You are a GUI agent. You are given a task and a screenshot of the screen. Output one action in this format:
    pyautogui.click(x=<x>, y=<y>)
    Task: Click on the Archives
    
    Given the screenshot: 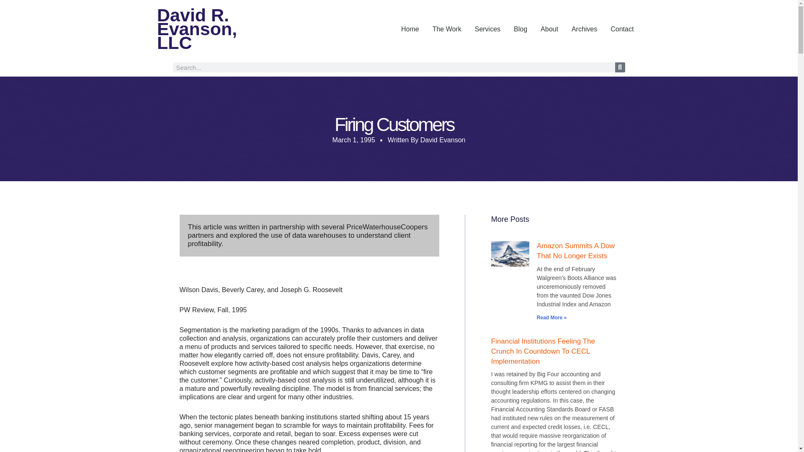 What is the action you would take?
    pyautogui.click(x=584, y=28)
    